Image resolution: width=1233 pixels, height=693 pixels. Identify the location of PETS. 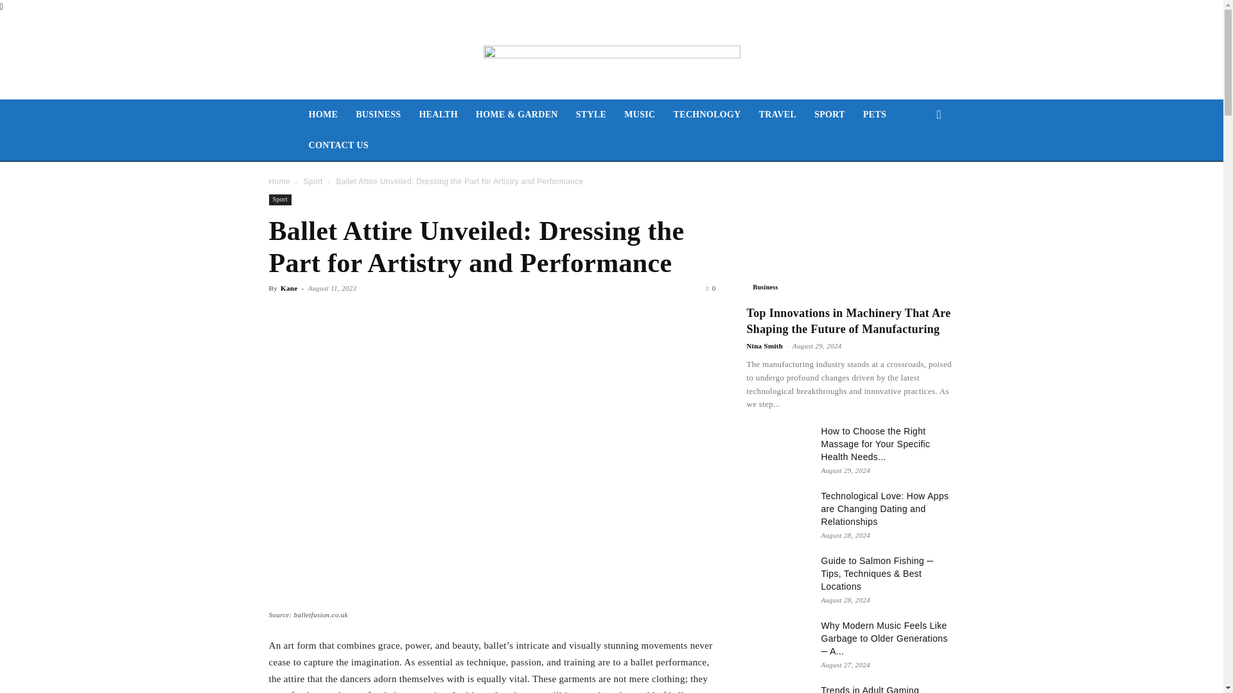
(875, 115).